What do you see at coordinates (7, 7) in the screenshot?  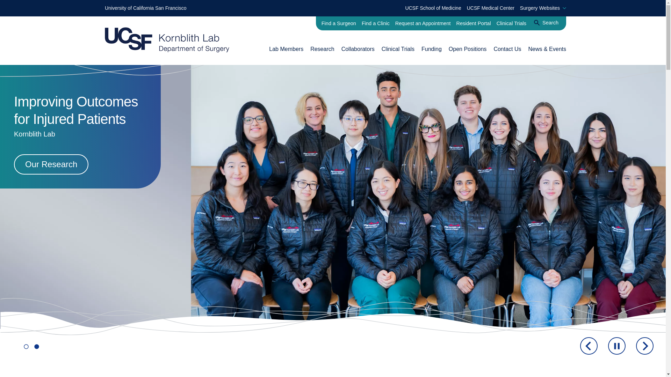 I see `Skip to main content` at bounding box center [7, 7].